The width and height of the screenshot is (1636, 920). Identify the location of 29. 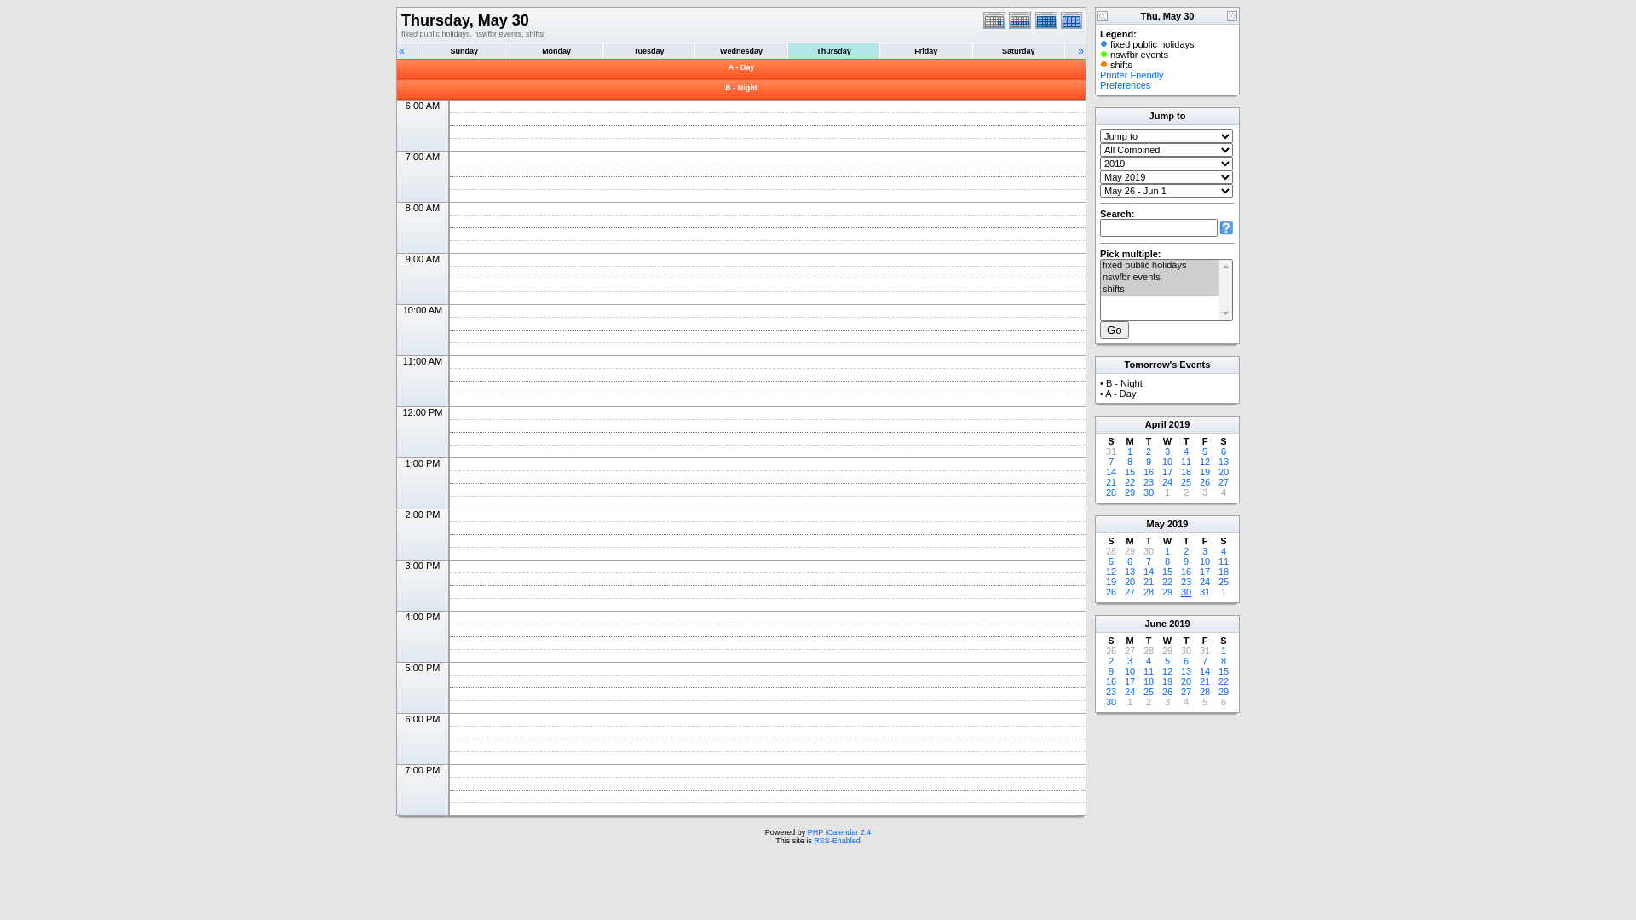
(1167, 651).